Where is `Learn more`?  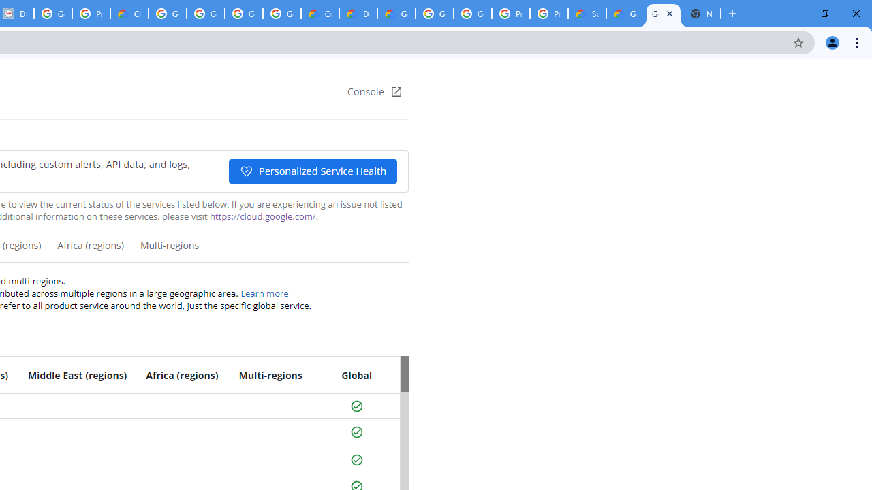 Learn more is located at coordinates (264, 293).